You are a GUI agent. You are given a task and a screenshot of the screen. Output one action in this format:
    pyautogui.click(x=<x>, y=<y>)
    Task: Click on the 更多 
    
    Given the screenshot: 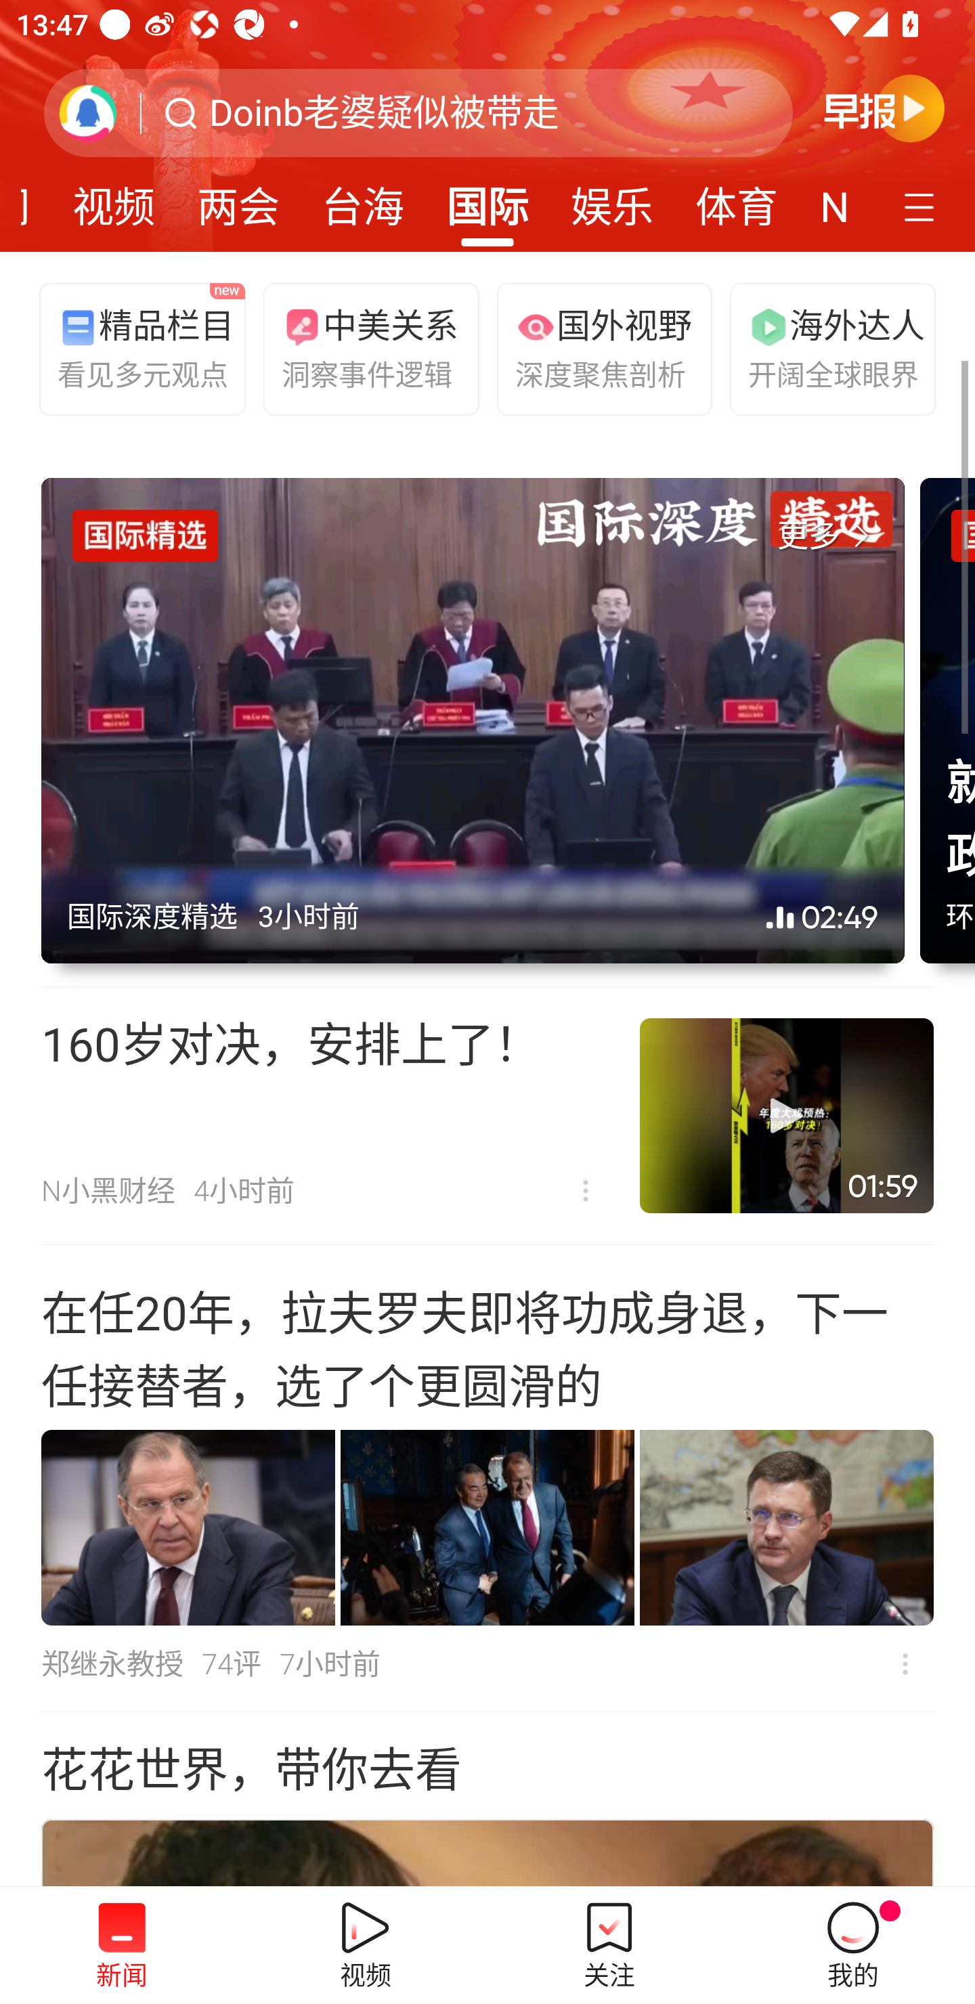 What is the action you would take?
    pyautogui.click(x=828, y=536)
    